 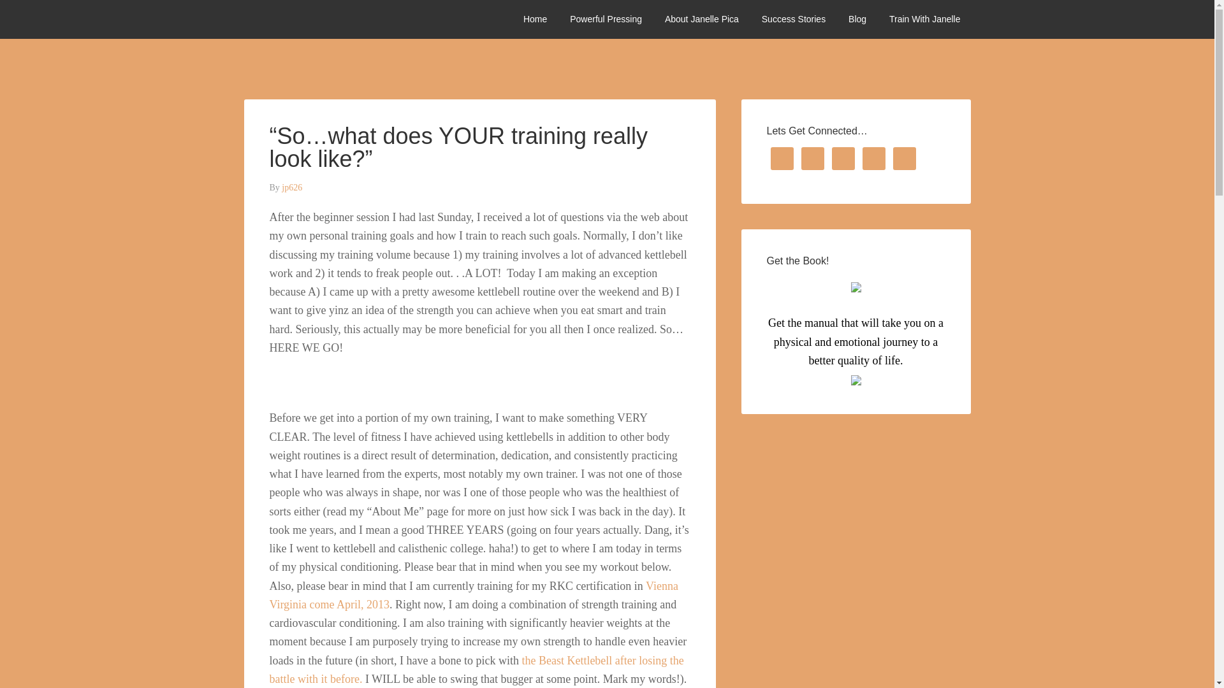 What do you see at coordinates (857, 19) in the screenshot?
I see `Blog` at bounding box center [857, 19].